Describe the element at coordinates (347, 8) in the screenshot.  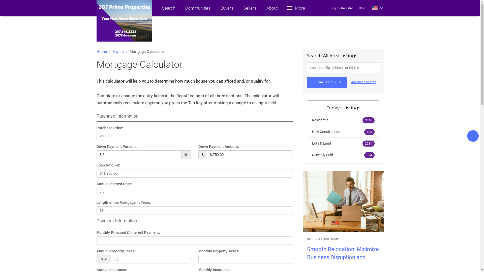
I see `Register` at that location.